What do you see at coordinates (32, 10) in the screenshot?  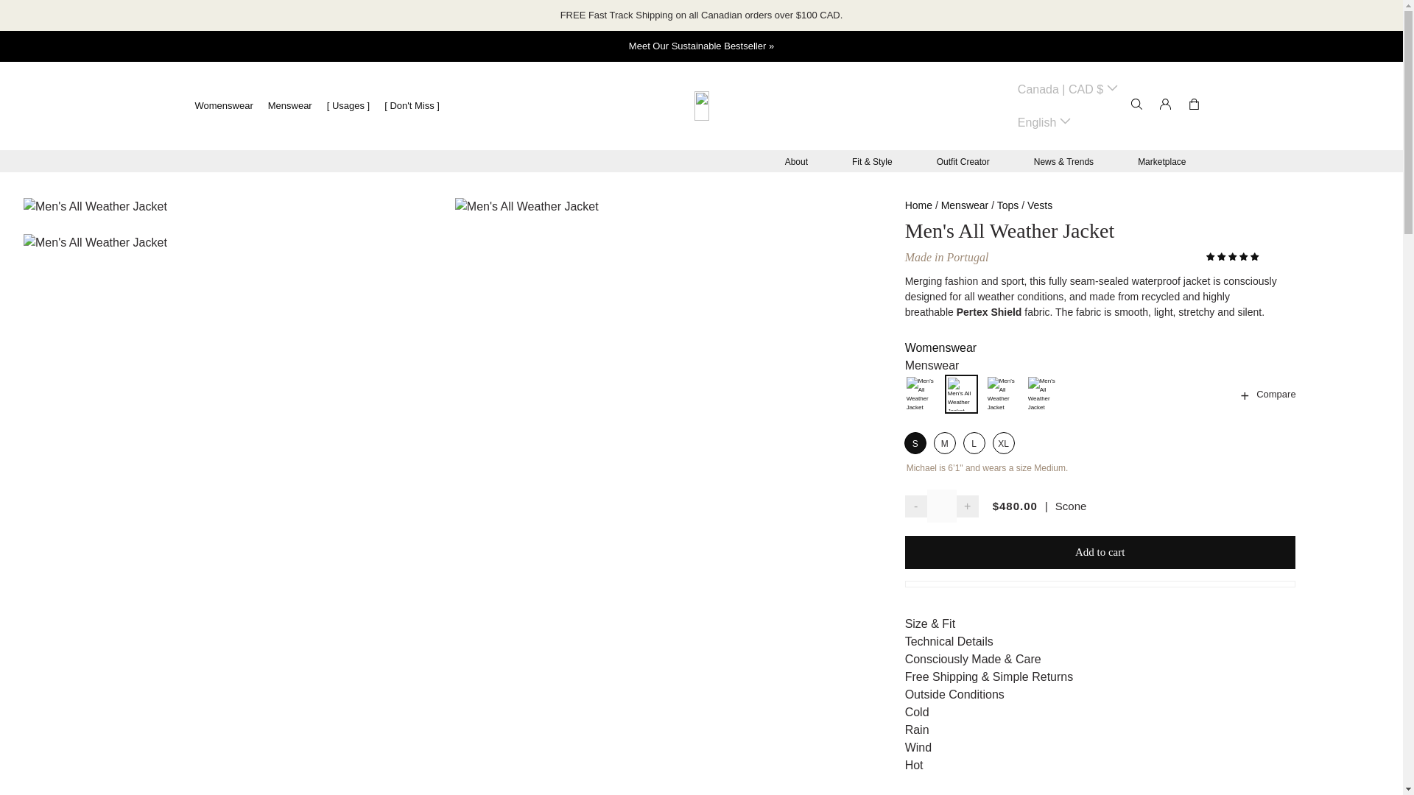 I see `Skip to content` at bounding box center [32, 10].